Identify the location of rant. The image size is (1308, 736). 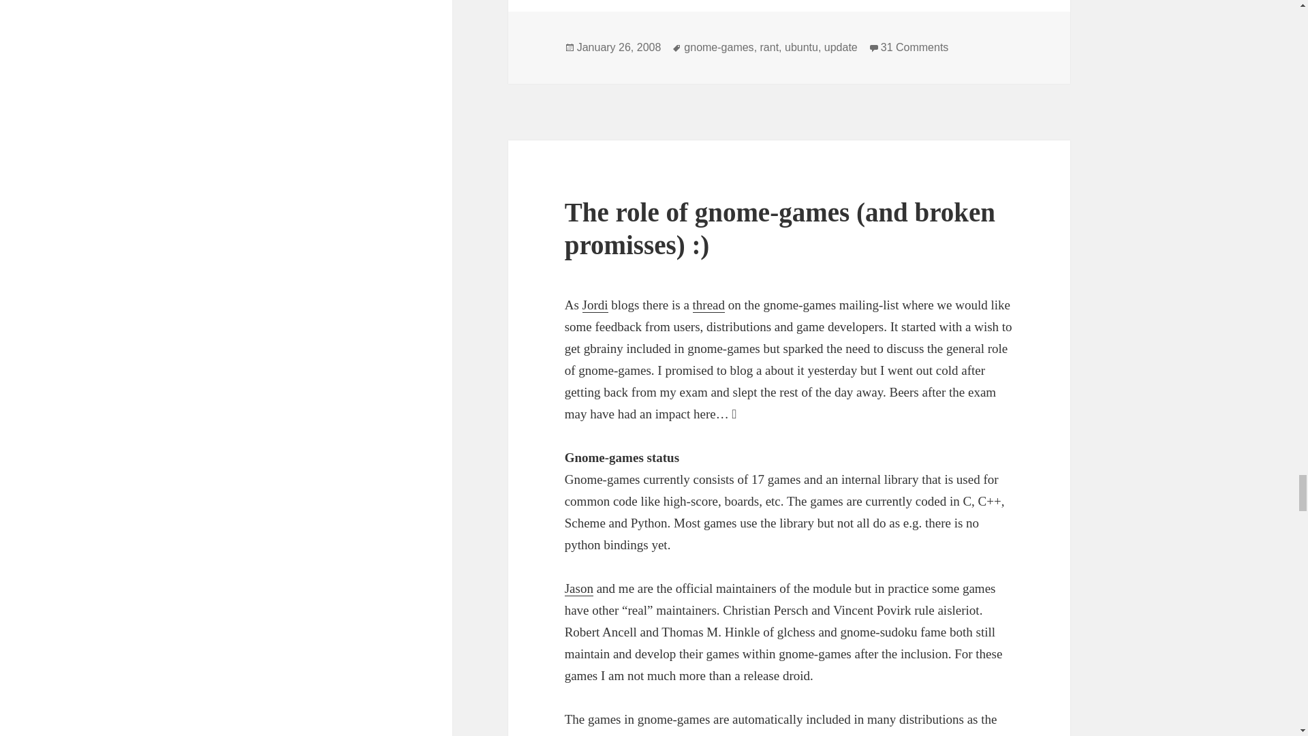
(801, 47).